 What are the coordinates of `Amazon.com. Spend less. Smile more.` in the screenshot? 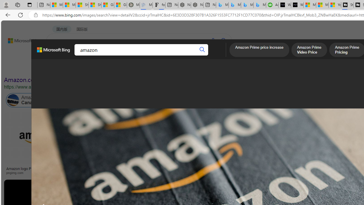 It's located at (55, 80).